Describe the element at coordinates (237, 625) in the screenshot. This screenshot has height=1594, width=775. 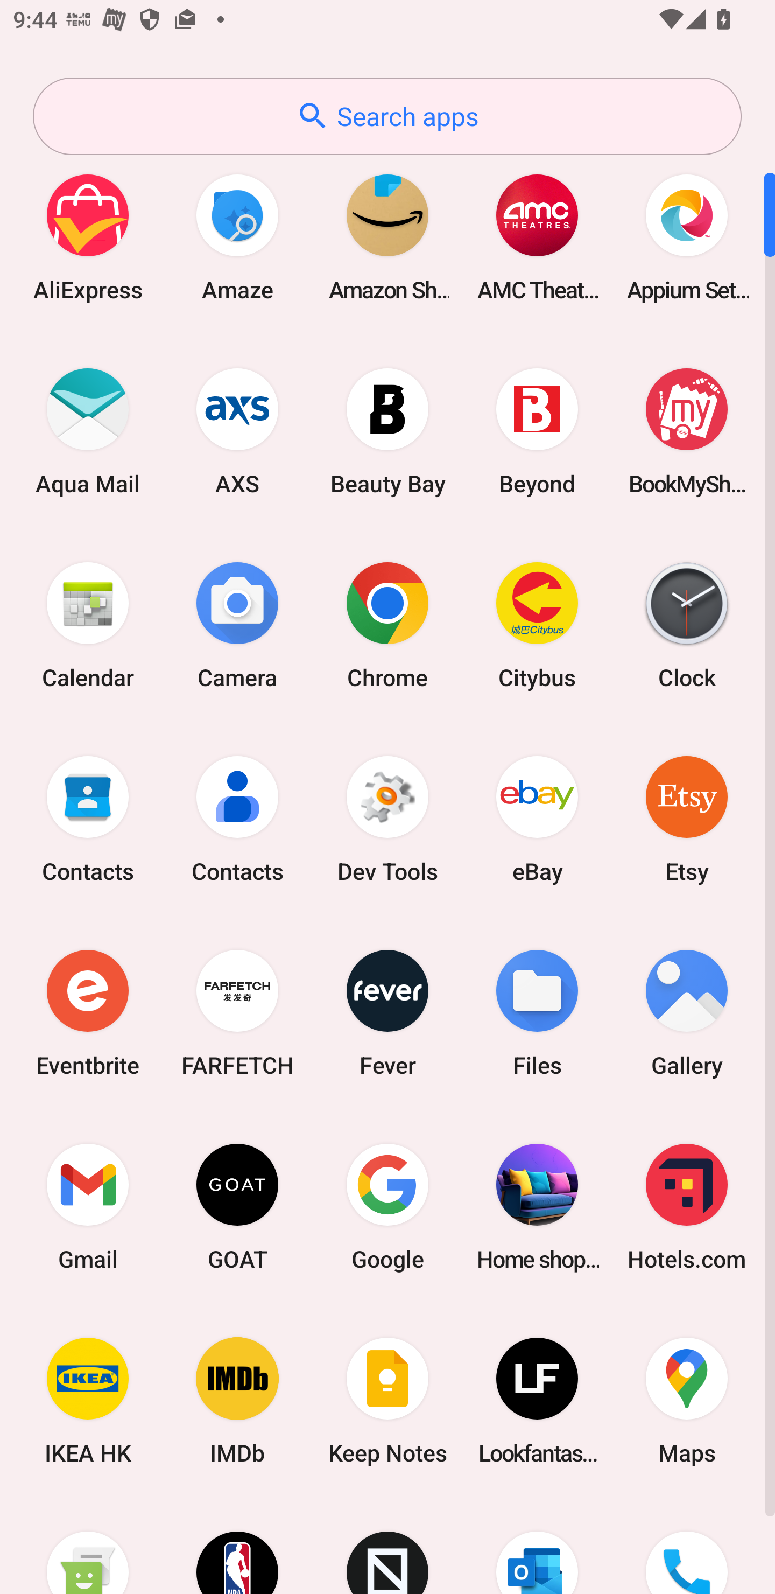
I see `Camera` at that location.